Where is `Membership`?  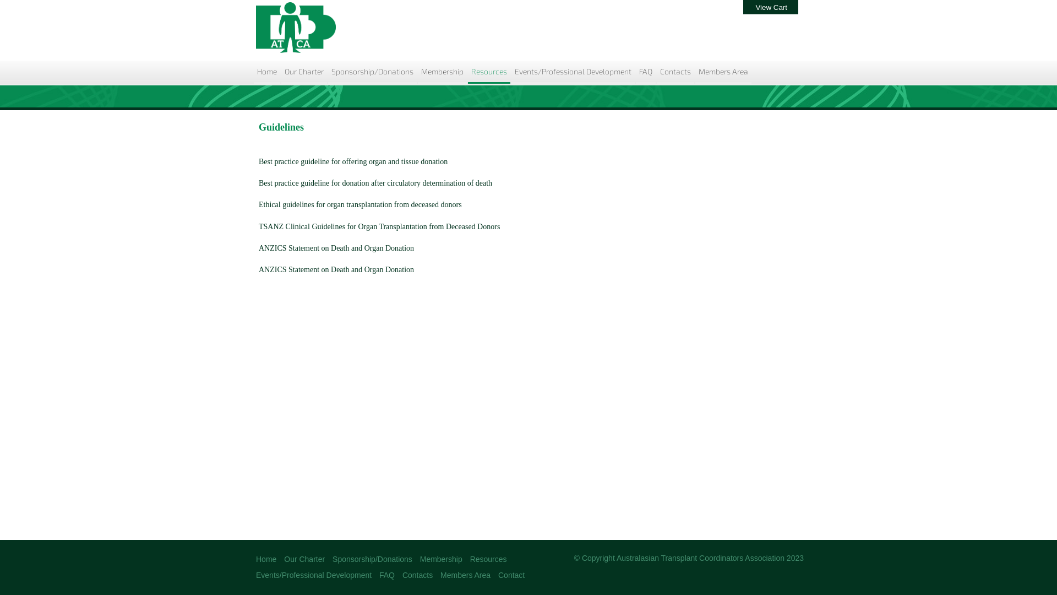 Membership is located at coordinates (443, 73).